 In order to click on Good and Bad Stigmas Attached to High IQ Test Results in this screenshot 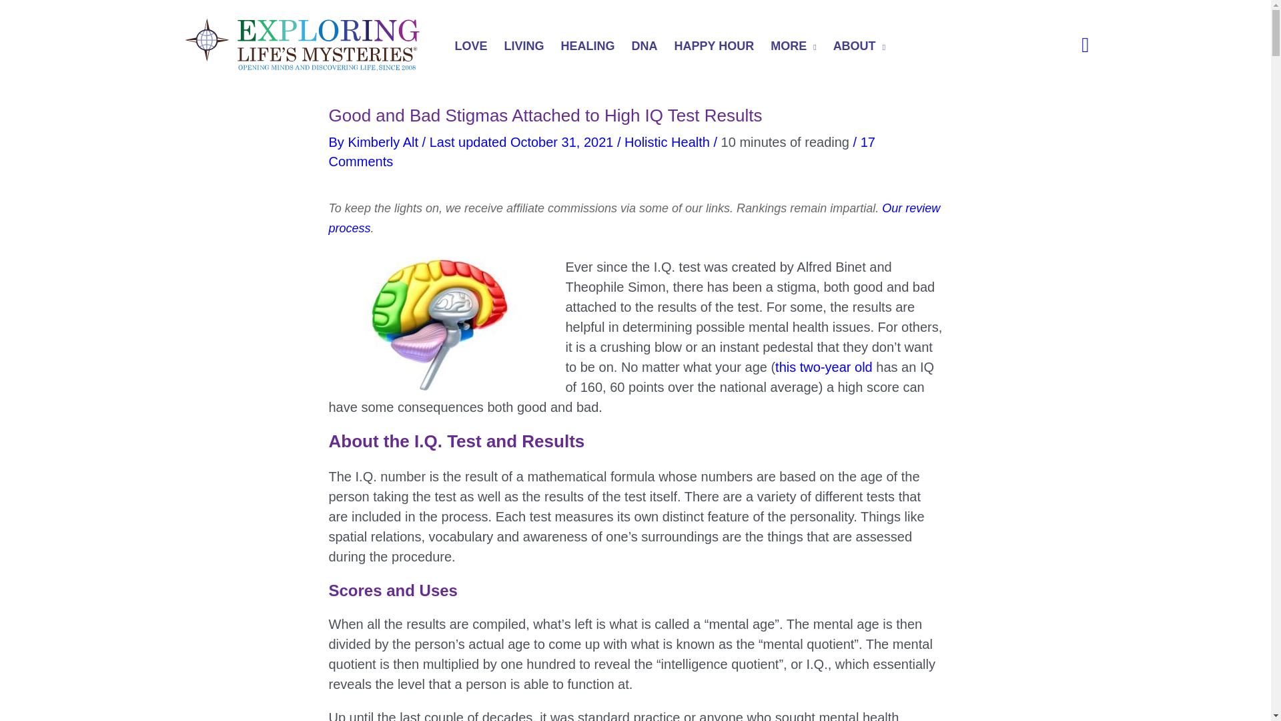, I will do `click(436, 323)`.